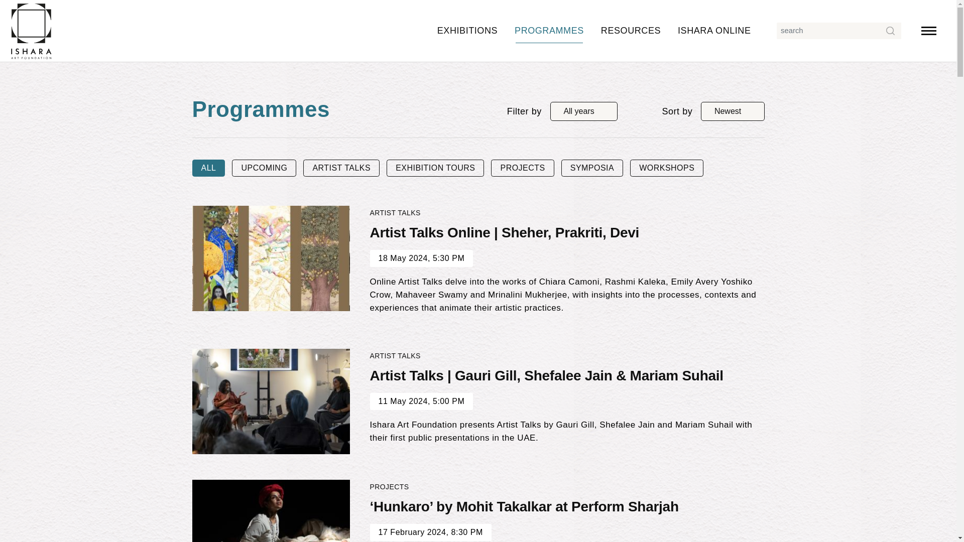 This screenshot has height=542, width=964. What do you see at coordinates (667, 168) in the screenshot?
I see `WORKSHOPS` at bounding box center [667, 168].